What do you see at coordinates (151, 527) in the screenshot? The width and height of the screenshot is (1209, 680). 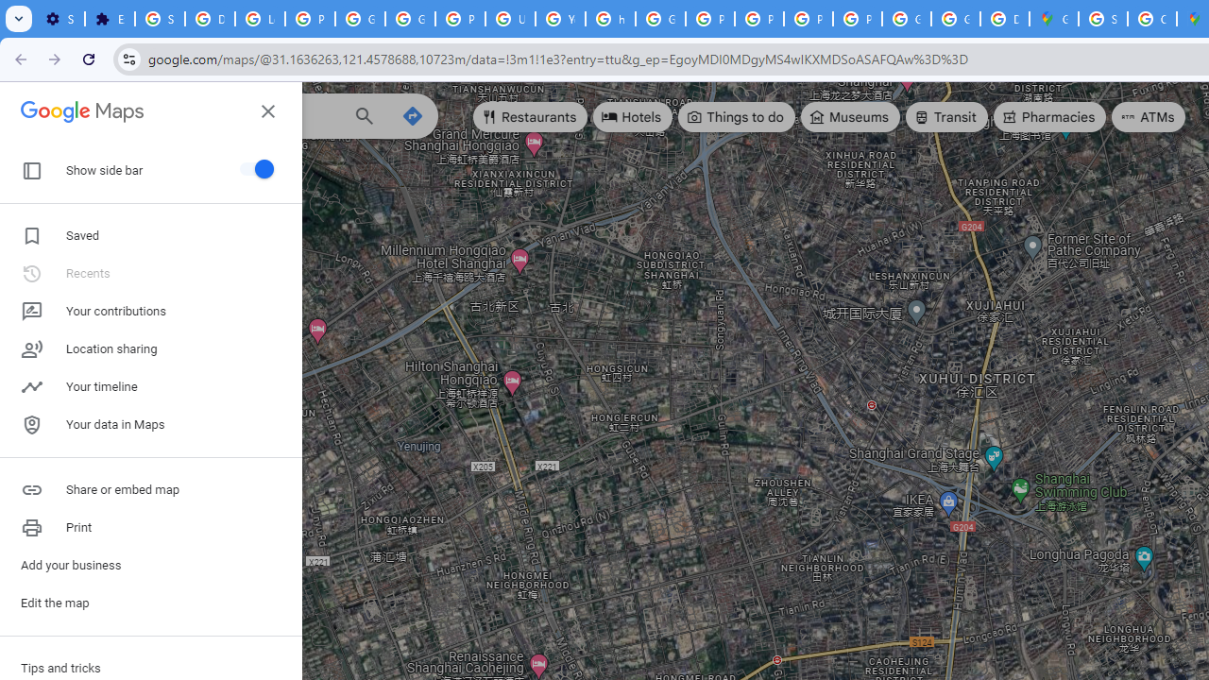 I see `Print` at bounding box center [151, 527].